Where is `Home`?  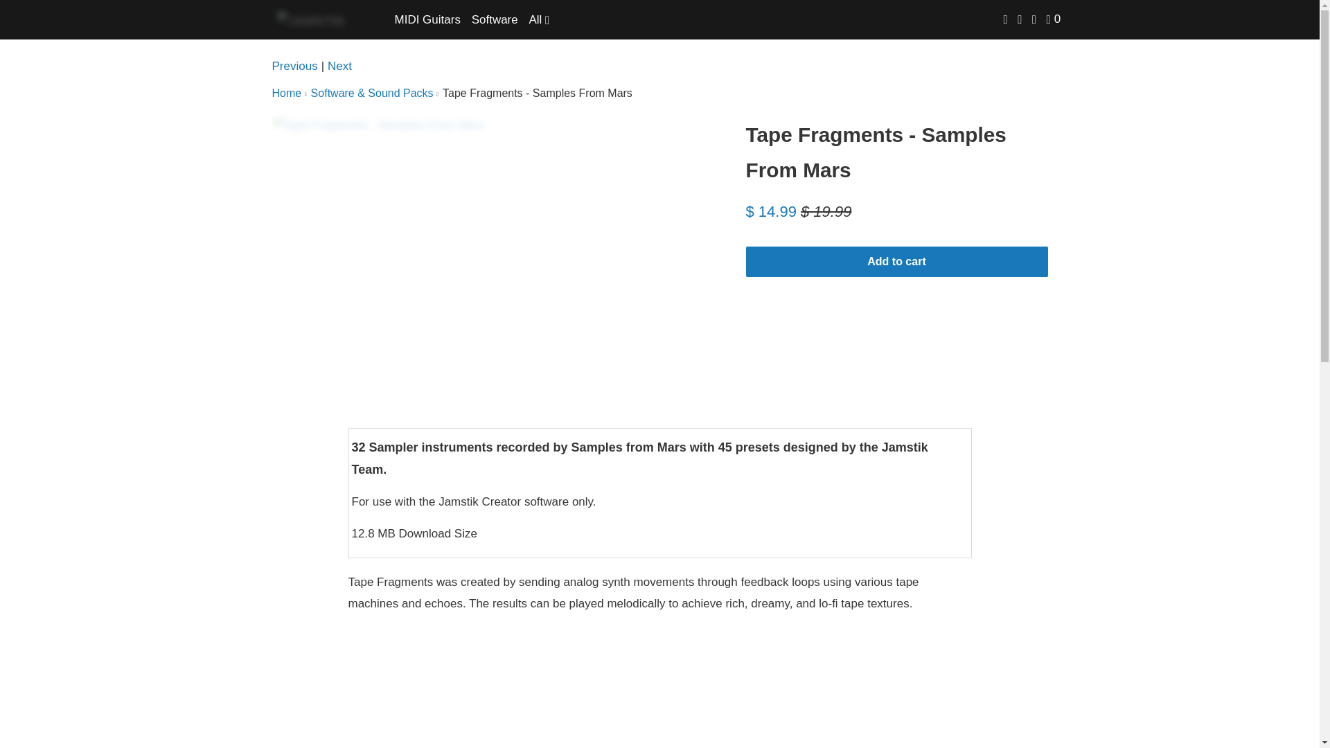
Home is located at coordinates (286, 93).